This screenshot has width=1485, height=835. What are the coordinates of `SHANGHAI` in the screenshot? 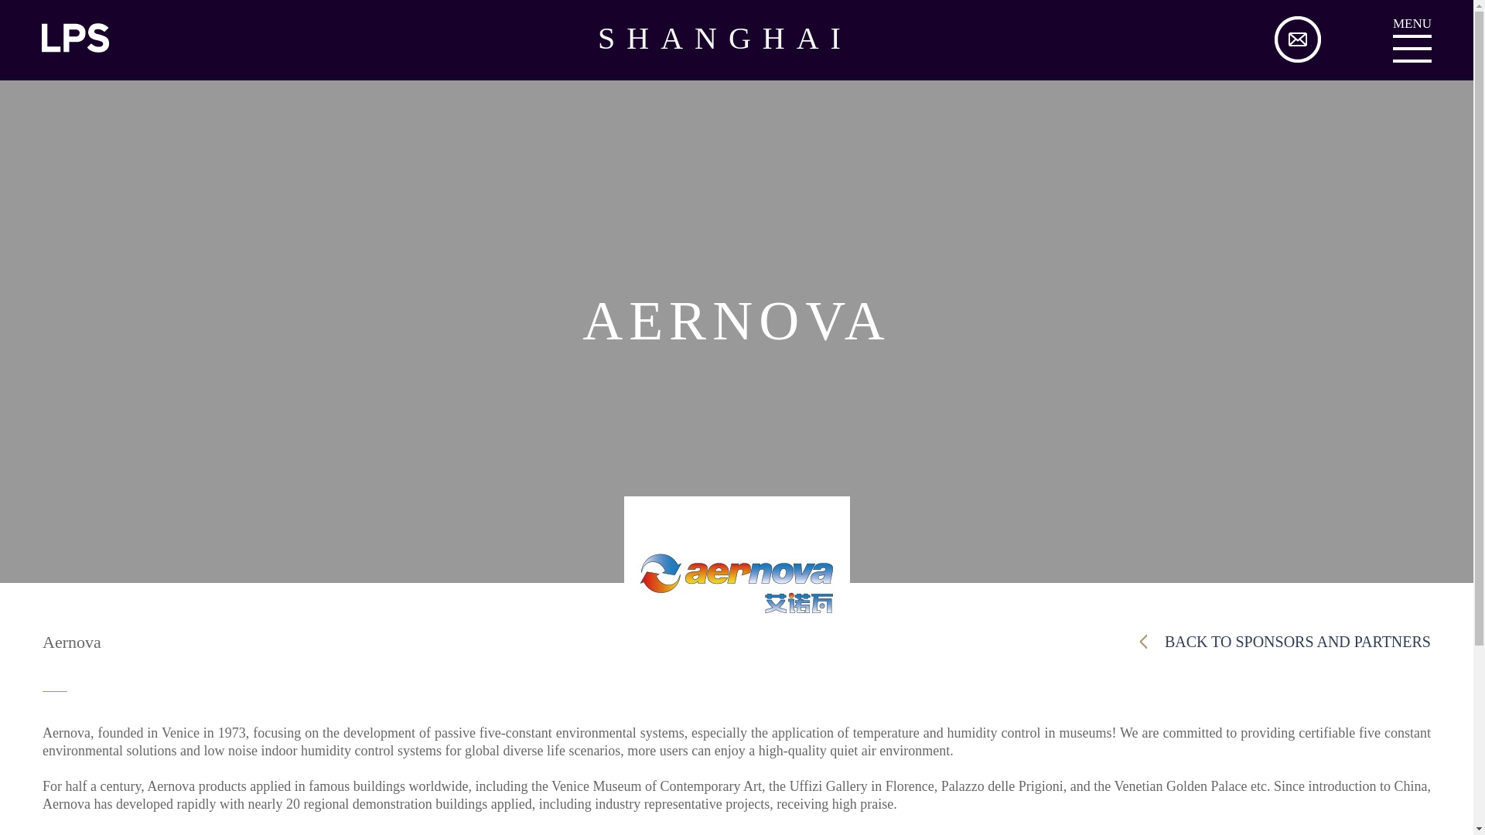 It's located at (736, 39).